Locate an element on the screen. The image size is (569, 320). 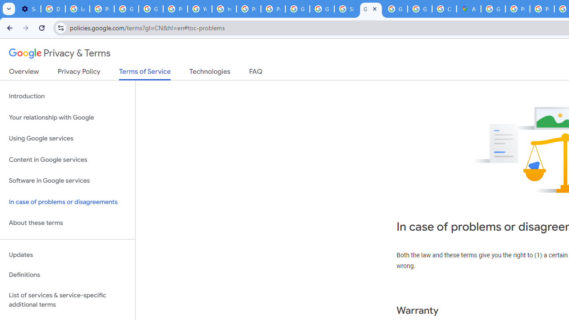
Overview is located at coordinates (24, 73).